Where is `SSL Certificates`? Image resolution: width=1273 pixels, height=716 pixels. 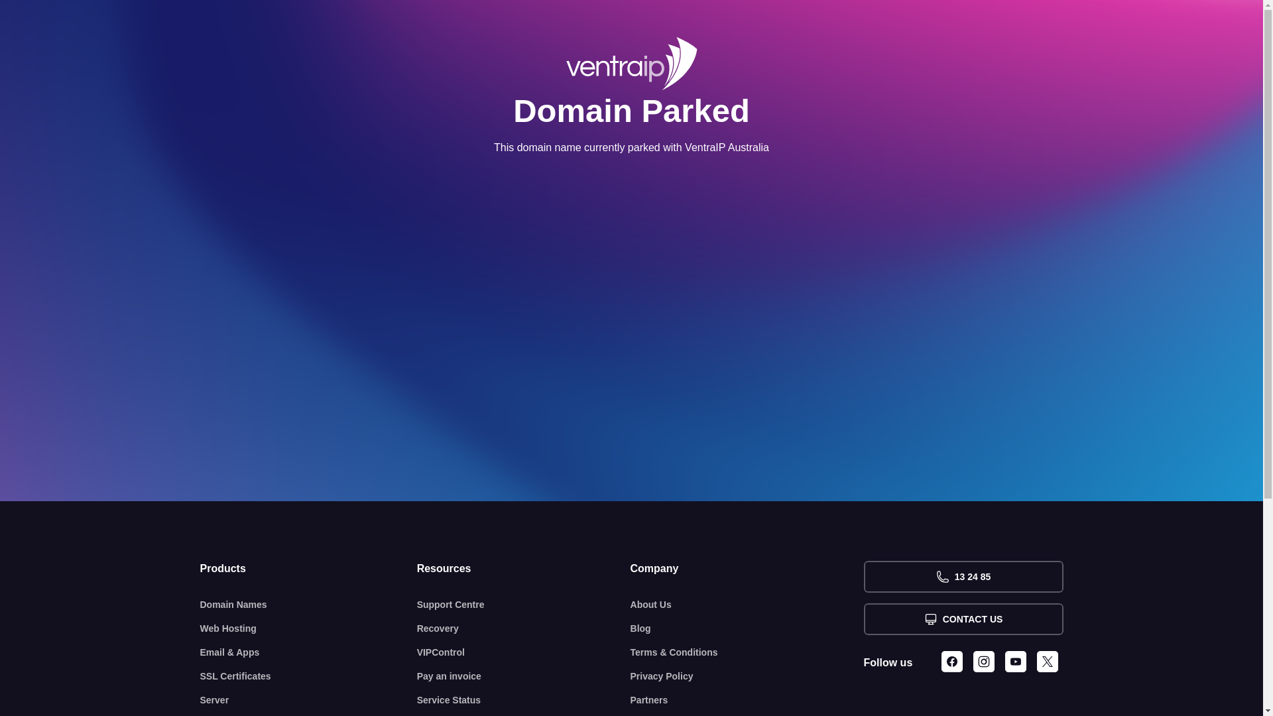 SSL Certificates is located at coordinates (309, 676).